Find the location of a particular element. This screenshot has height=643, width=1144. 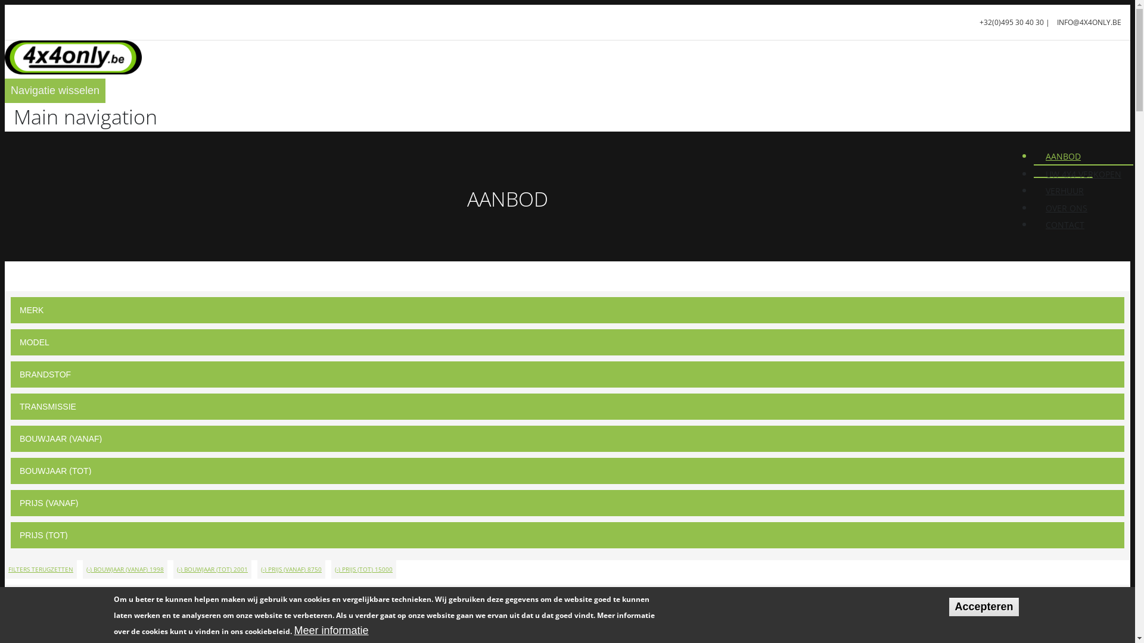

INFO@4X4ONLY.BE is located at coordinates (1089, 23).